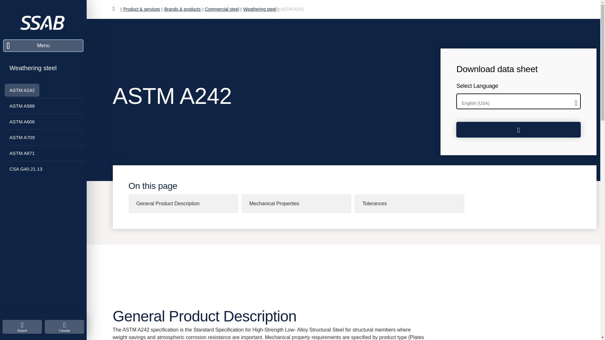 Image resolution: width=605 pixels, height=340 pixels. Describe the element at coordinates (22, 122) in the screenshot. I see `ASTM A606` at that location.